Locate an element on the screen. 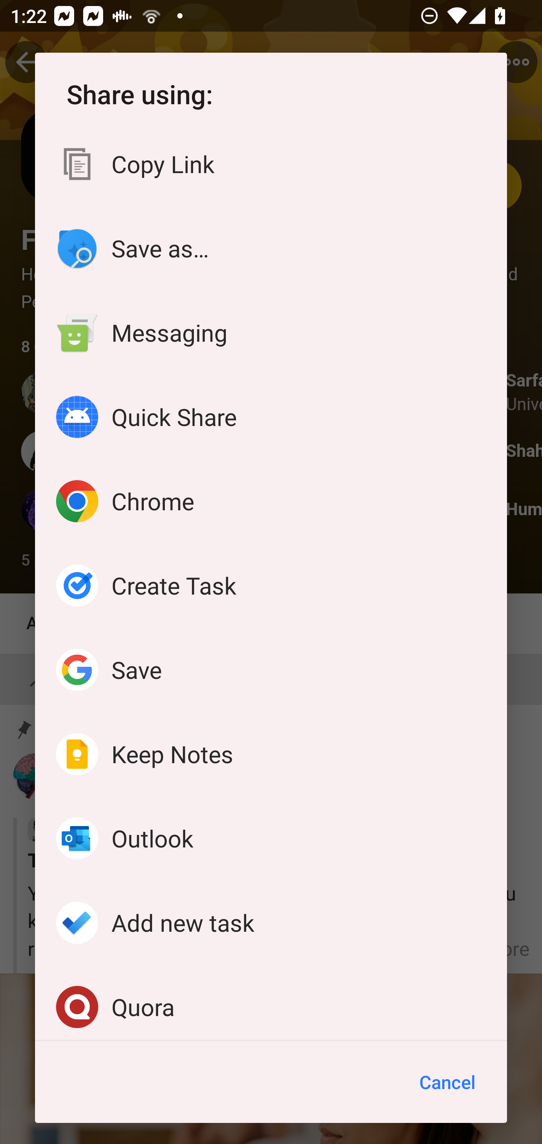 The width and height of the screenshot is (542, 1144). Outlook is located at coordinates (271, 838).